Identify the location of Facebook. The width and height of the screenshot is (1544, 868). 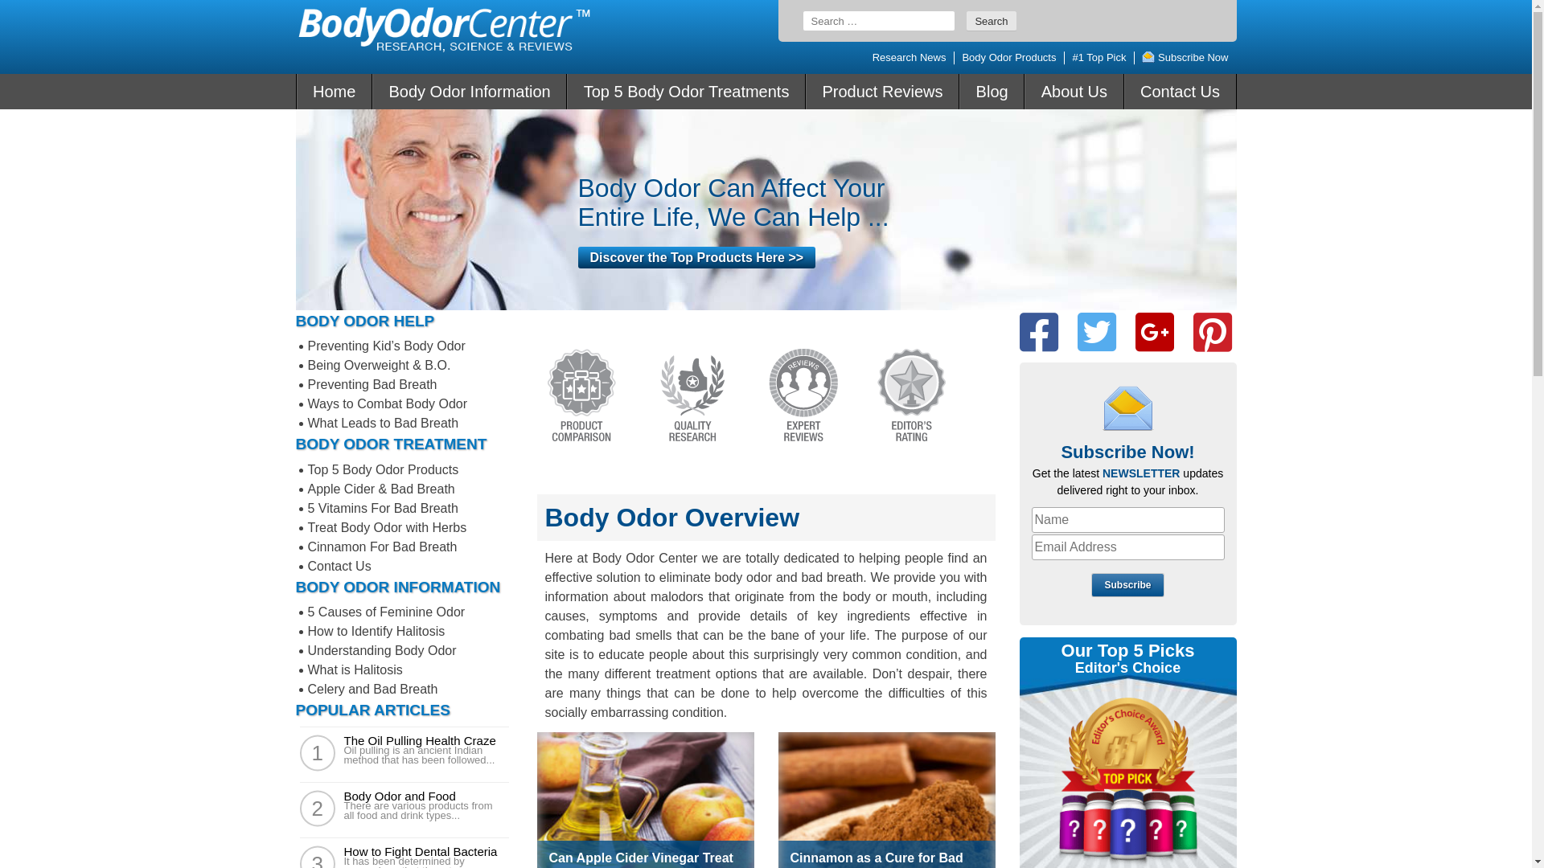
(1039, 333).